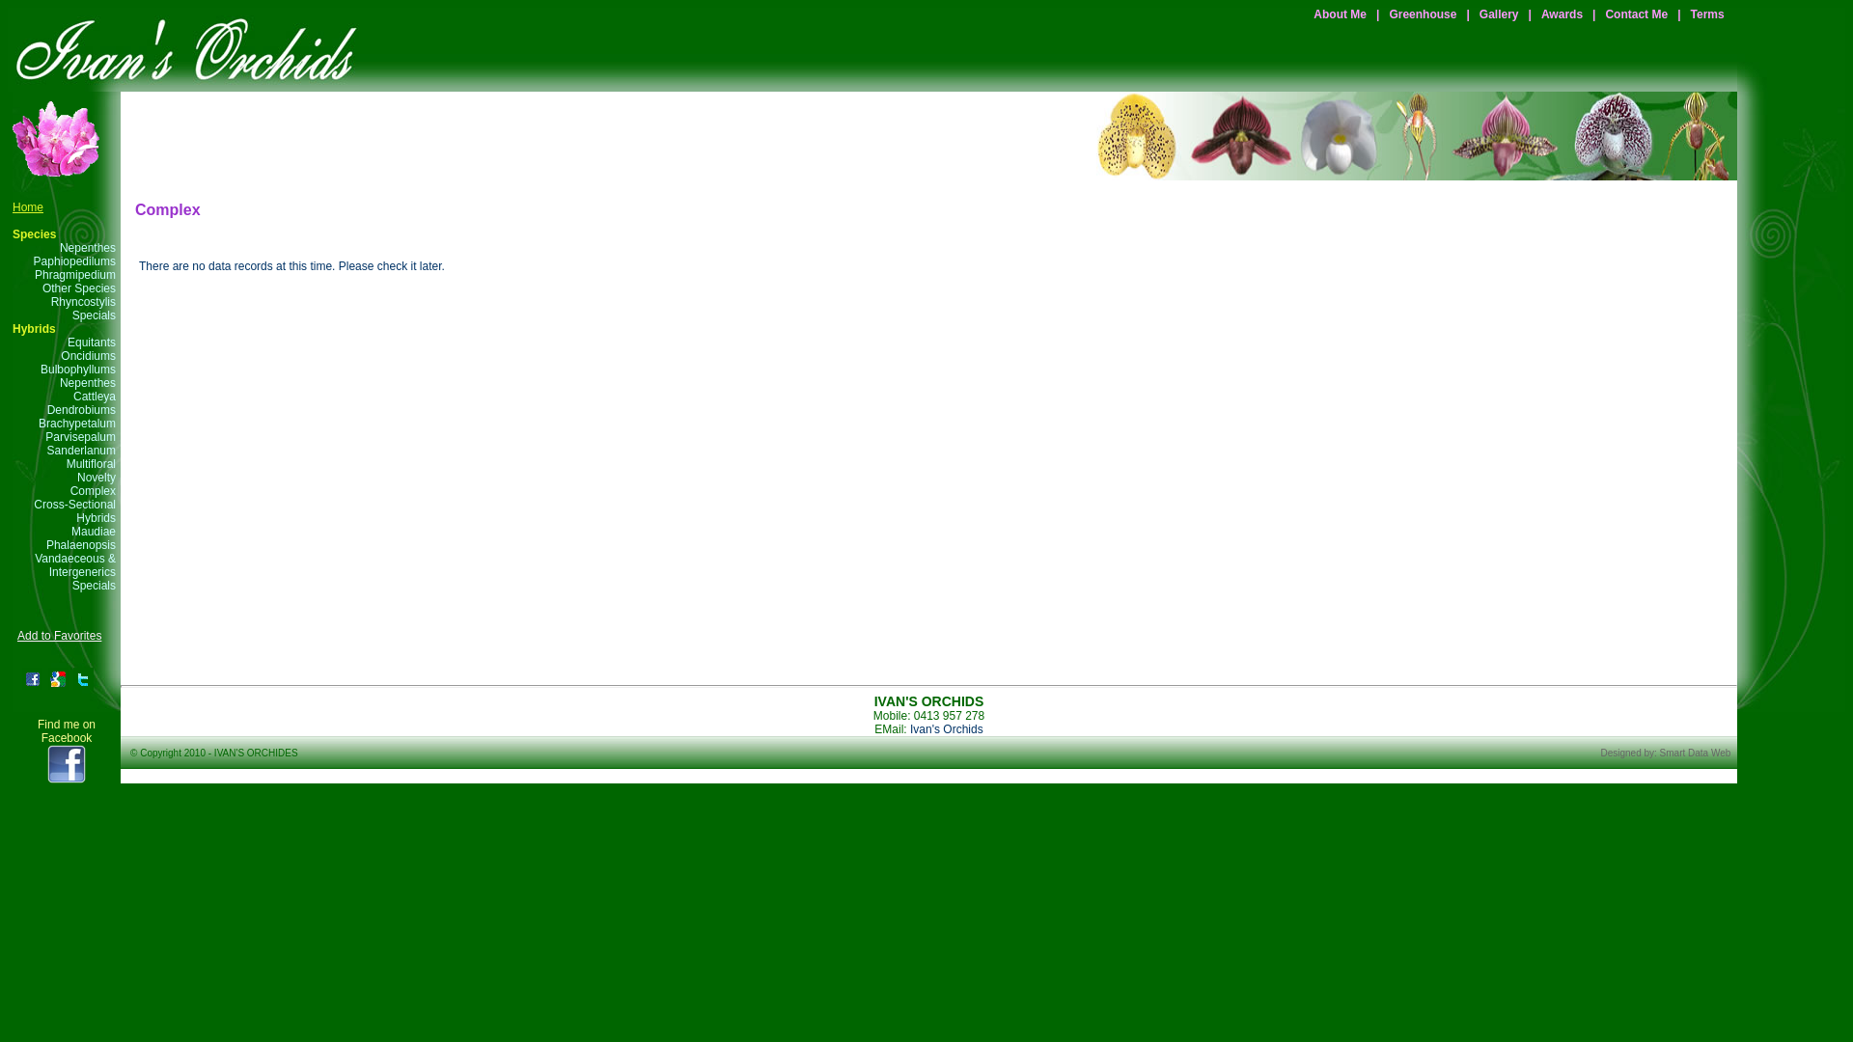 The width and height of the screenshot is (1853, 1042). I want to click on Gallery, so click(1500, 14).